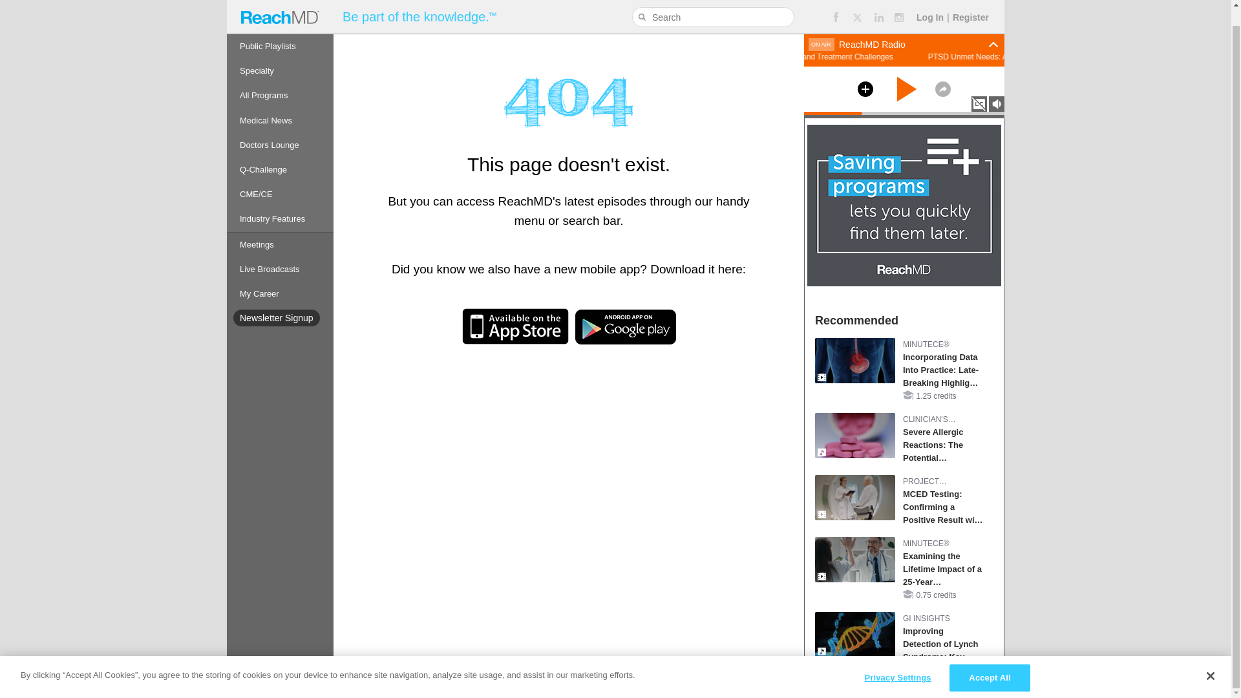 This screenshot has height=698, width=1241. What do you see at coordinates (900, 5) in the screenshot?
I see `Instagram` at bounding box center [900, 5].